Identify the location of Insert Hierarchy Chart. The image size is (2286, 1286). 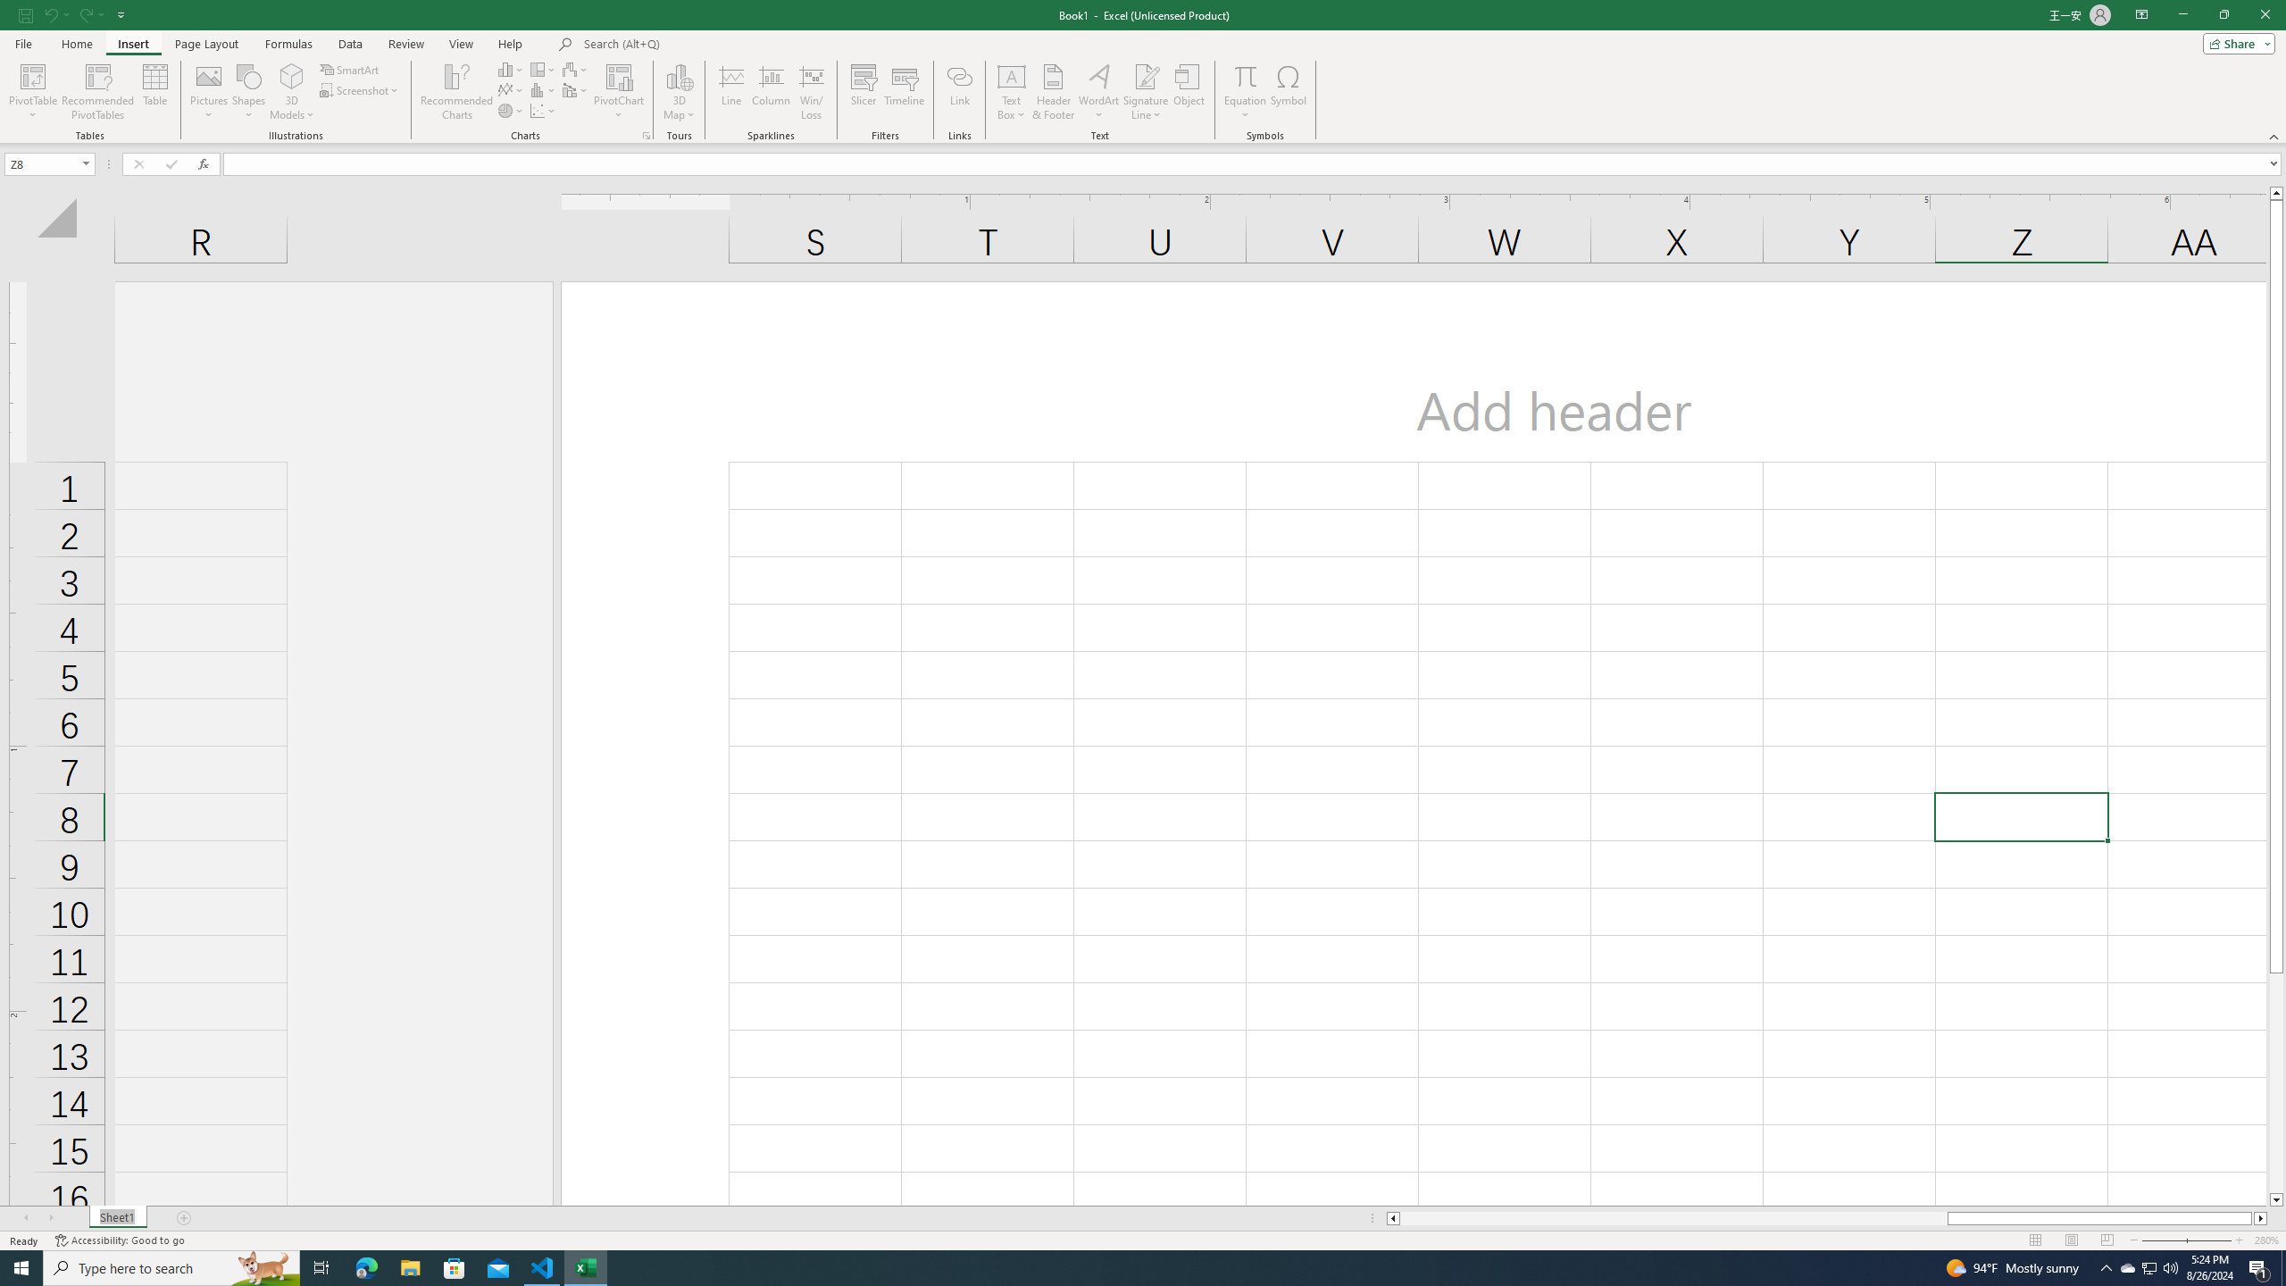
(544, 70).